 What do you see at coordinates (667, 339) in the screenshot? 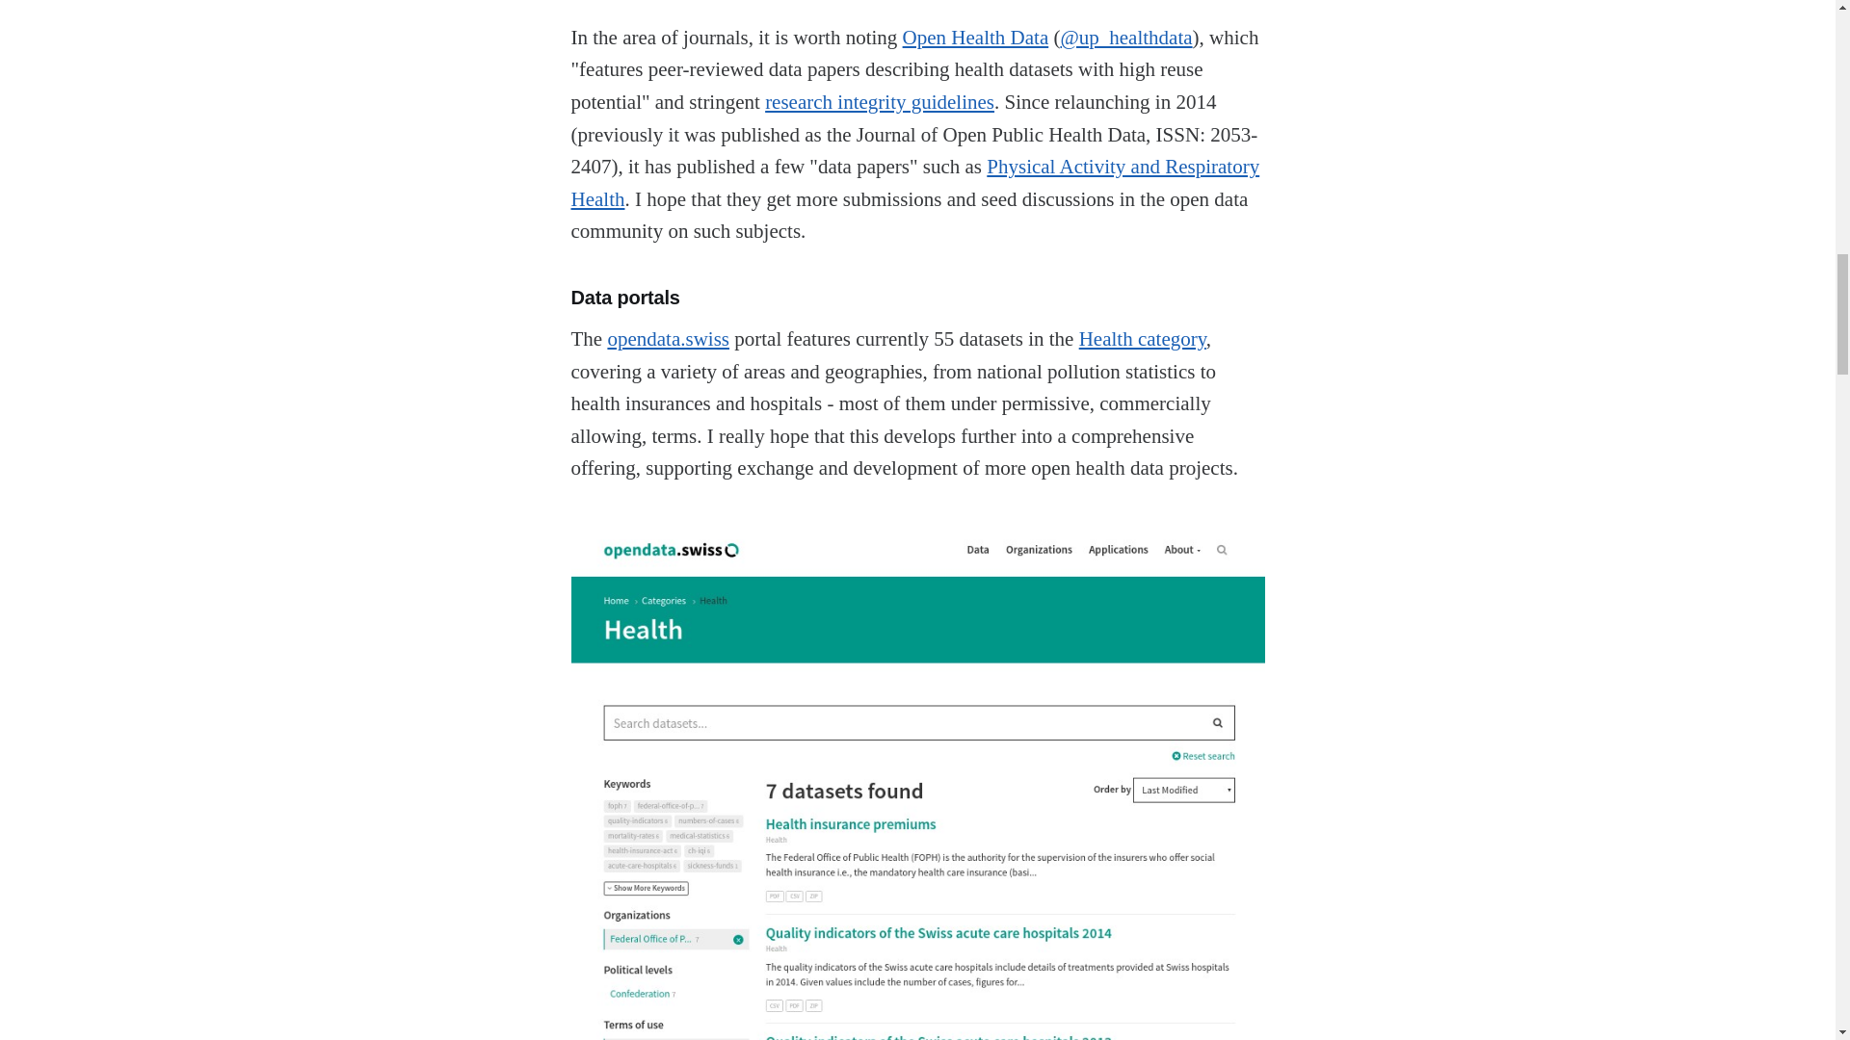
I see `opendata.swiss` at bounding box center [667, 339].